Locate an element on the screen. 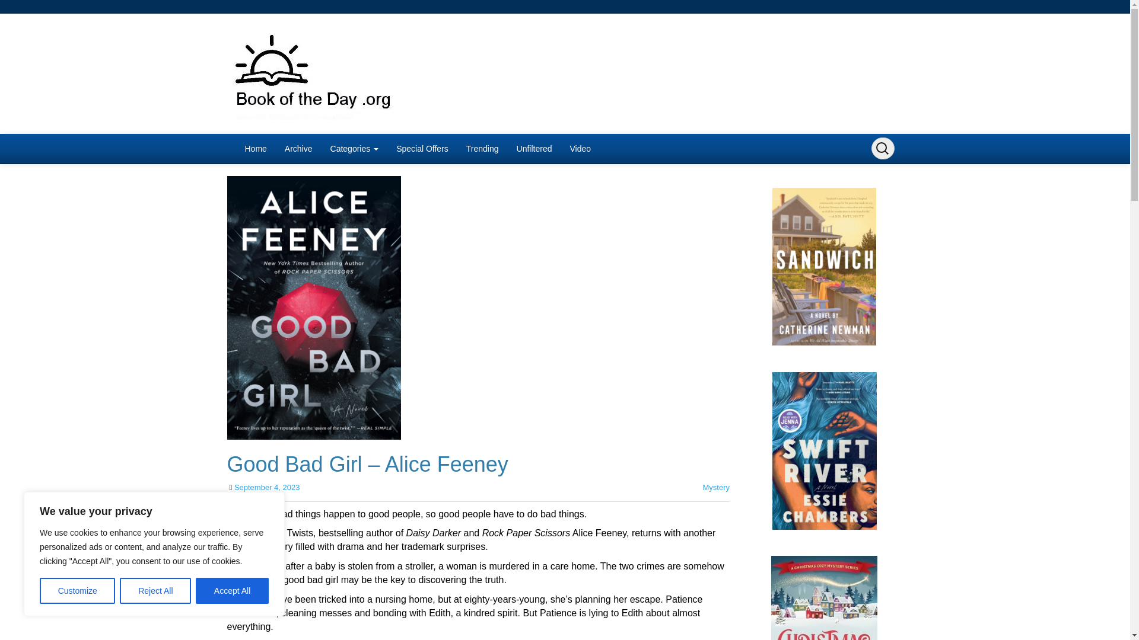 This screenshot has width=1139, height=640. Reject All is located at coordinates (155, 591).